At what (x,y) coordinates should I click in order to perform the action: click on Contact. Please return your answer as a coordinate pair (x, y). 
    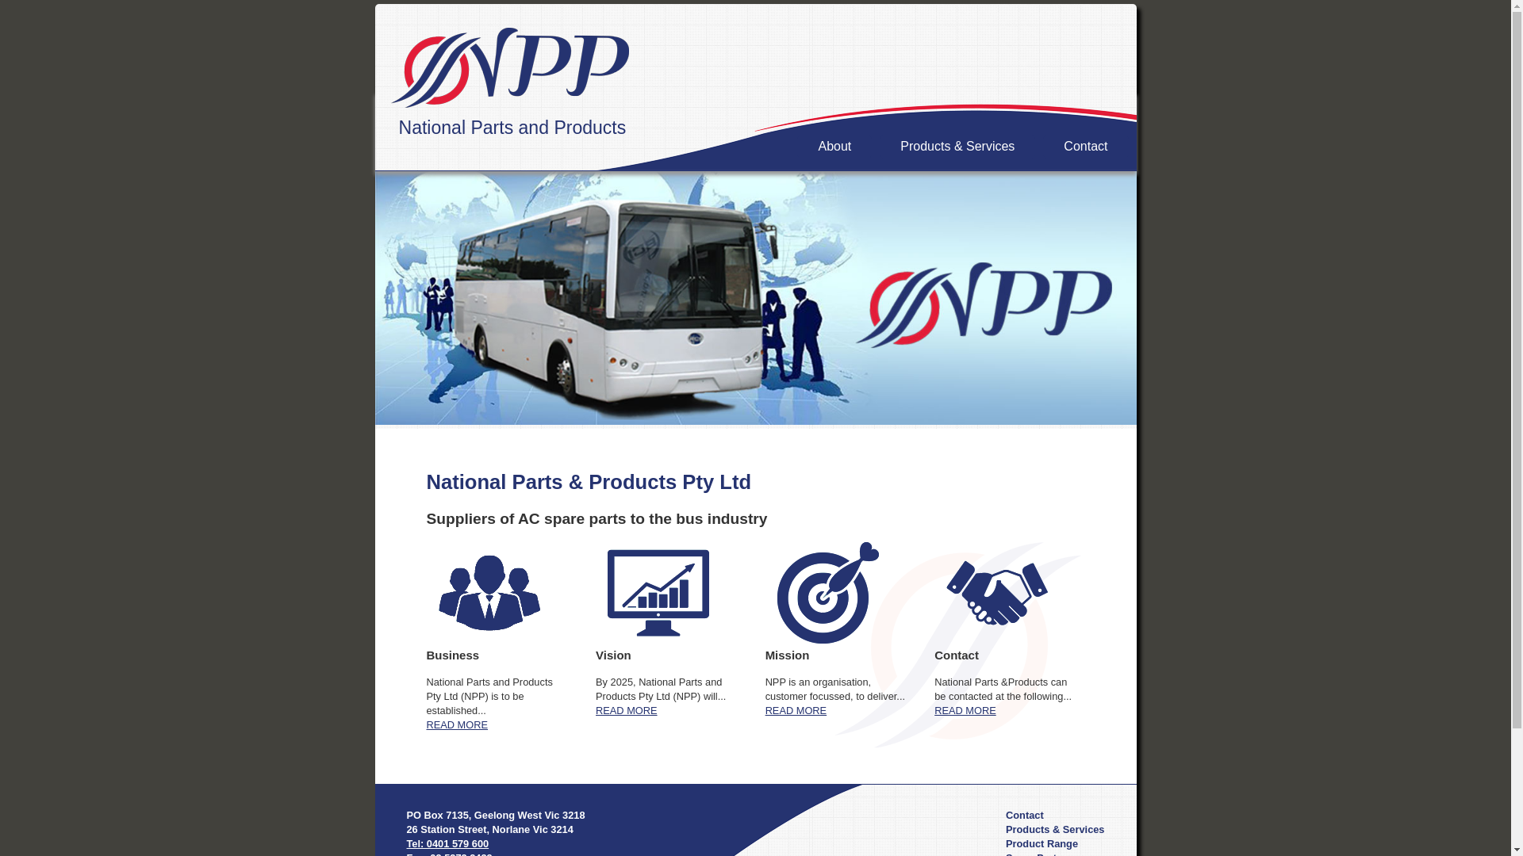
    Looking at the image, I should click on (1025, 815).